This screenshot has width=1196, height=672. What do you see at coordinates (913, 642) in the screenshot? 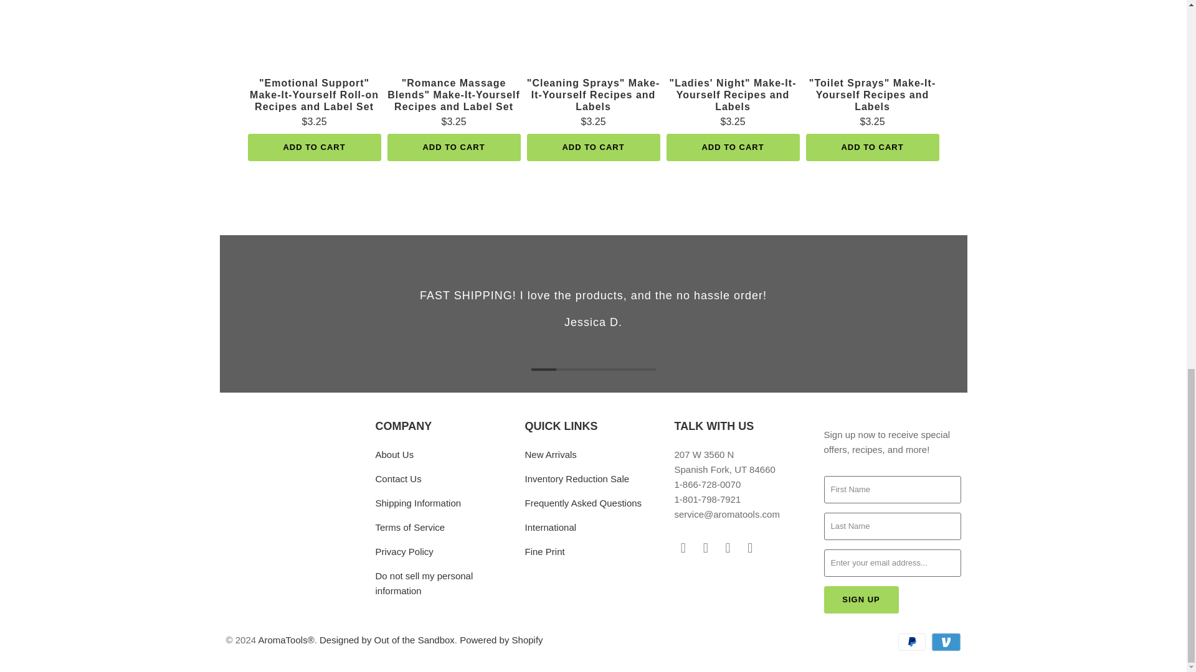
I see `PayPal` at bounding box center [913, 642].